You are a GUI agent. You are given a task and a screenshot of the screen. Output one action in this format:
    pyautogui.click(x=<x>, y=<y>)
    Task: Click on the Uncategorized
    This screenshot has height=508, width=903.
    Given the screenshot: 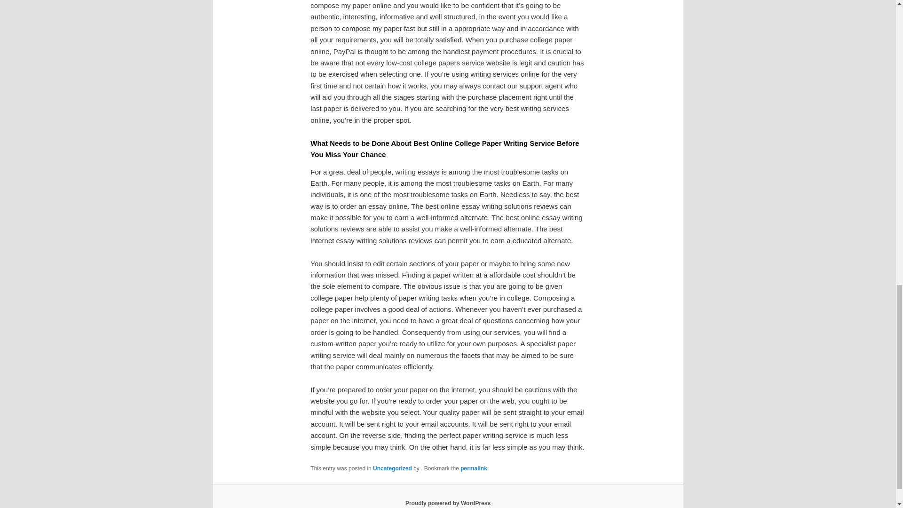 What is the action you would take?
    pyautogui.click(x=392, y=468)
    